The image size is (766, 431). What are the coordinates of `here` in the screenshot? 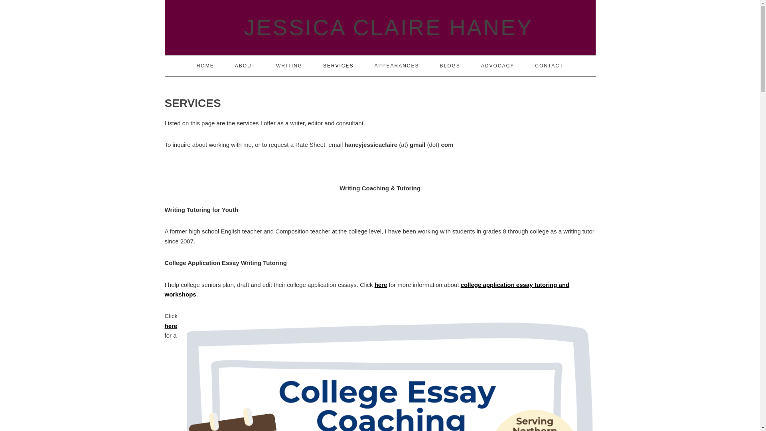 It's located at (171, 326).